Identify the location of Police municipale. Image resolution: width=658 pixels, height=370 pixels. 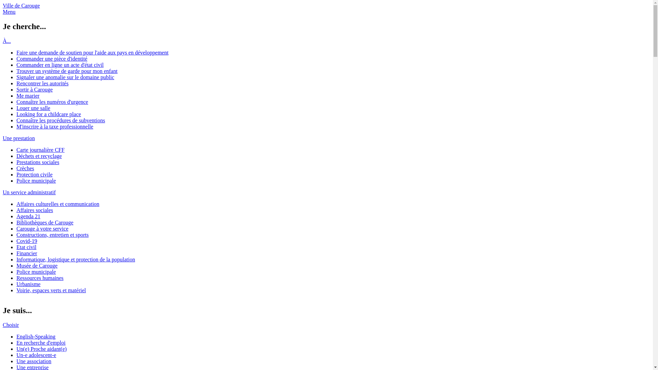
(36, 272).